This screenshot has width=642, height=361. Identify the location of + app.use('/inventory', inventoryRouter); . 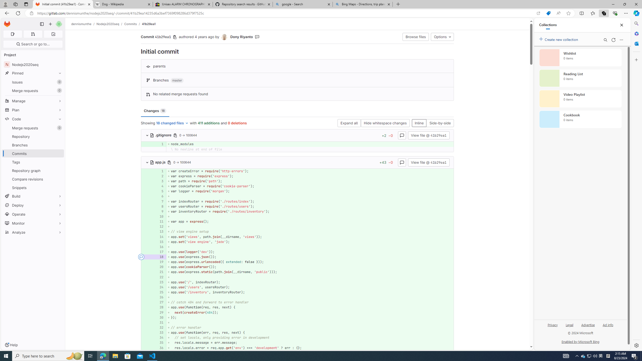
(310, 292).